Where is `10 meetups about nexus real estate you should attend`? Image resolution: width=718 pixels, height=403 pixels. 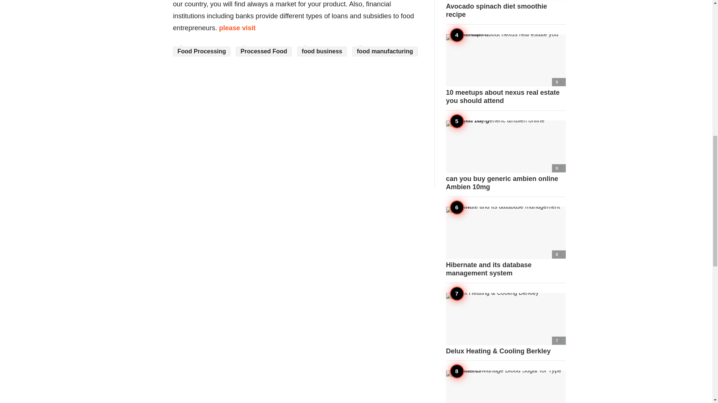 10 meetups about nexus real estate you should attend is located at coordinates (506, 69).